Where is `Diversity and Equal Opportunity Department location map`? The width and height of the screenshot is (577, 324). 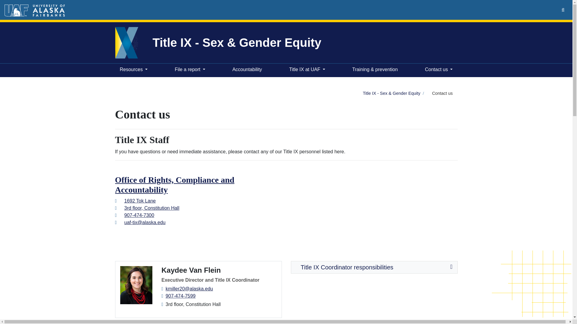
Diversity and Equal Opportunity Department location map is located at coordinates (374, 205).